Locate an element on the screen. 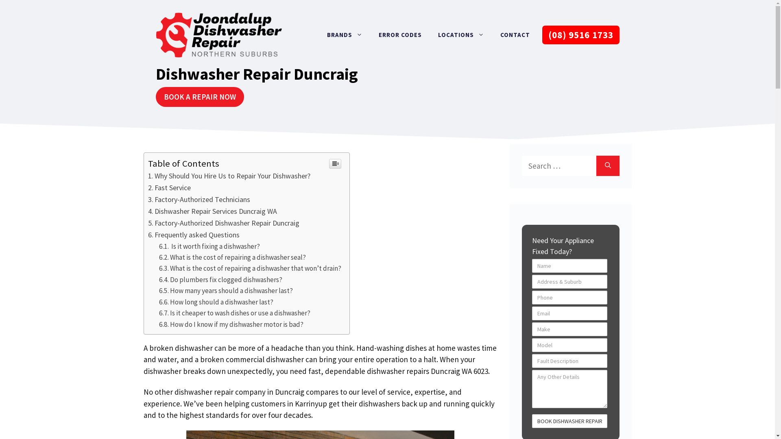 The image size is (781, 439). Do plumbers fix clogged dishwashers? is located at coordinates (220, 280).